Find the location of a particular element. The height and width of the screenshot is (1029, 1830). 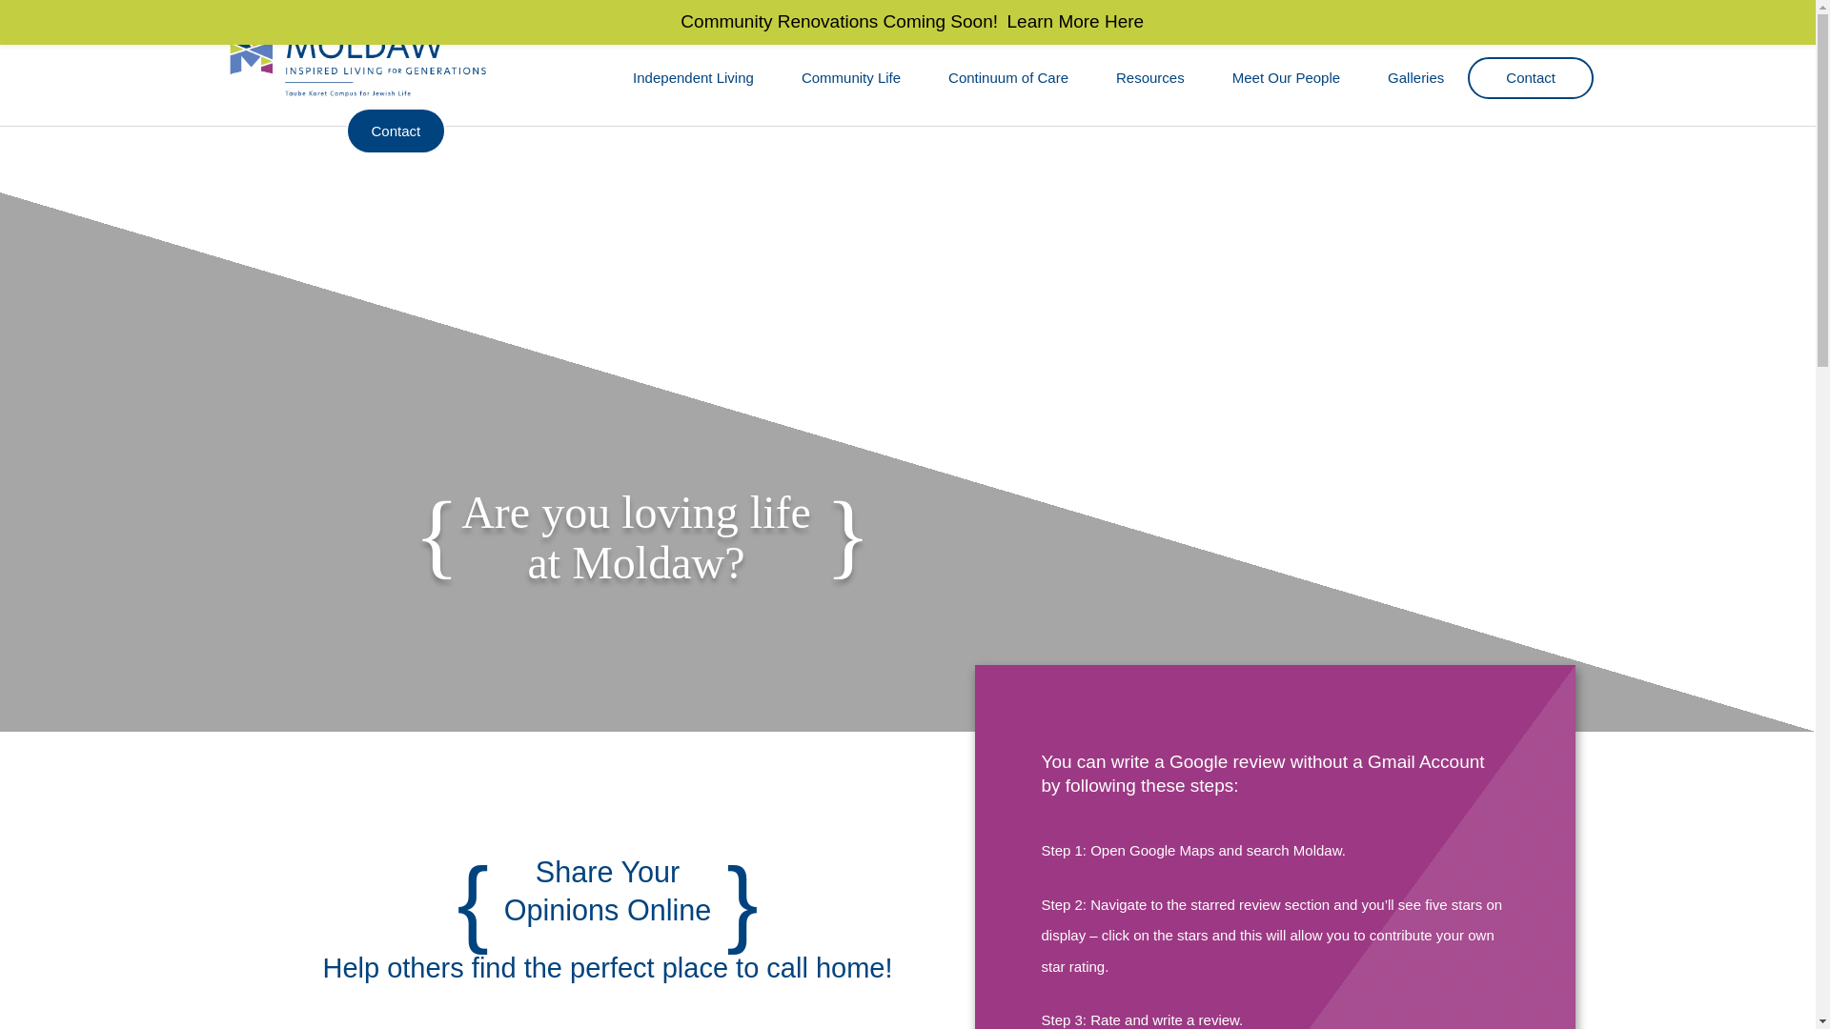

Careers is located at coordinates (1376, 25).